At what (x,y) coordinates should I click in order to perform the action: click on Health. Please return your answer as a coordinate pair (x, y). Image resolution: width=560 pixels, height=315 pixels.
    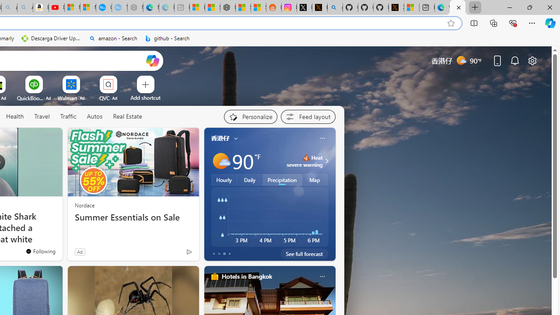
    Looking at the image, I should click on (15, 117).